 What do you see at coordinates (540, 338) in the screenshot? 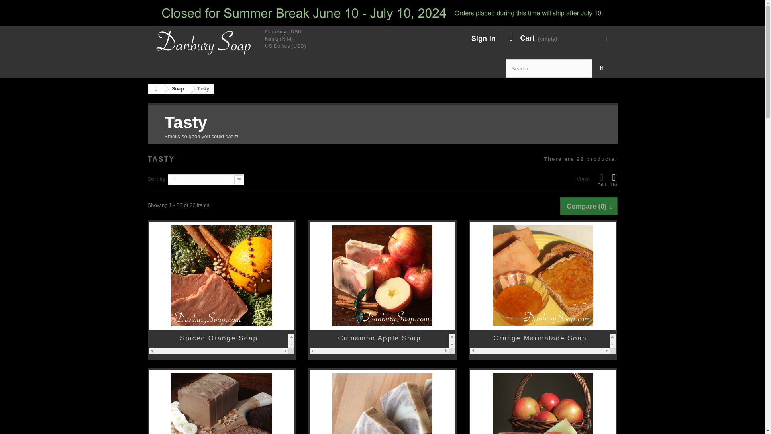
I see `Orange Marmalade Soap` at bounding box center [540, 338].